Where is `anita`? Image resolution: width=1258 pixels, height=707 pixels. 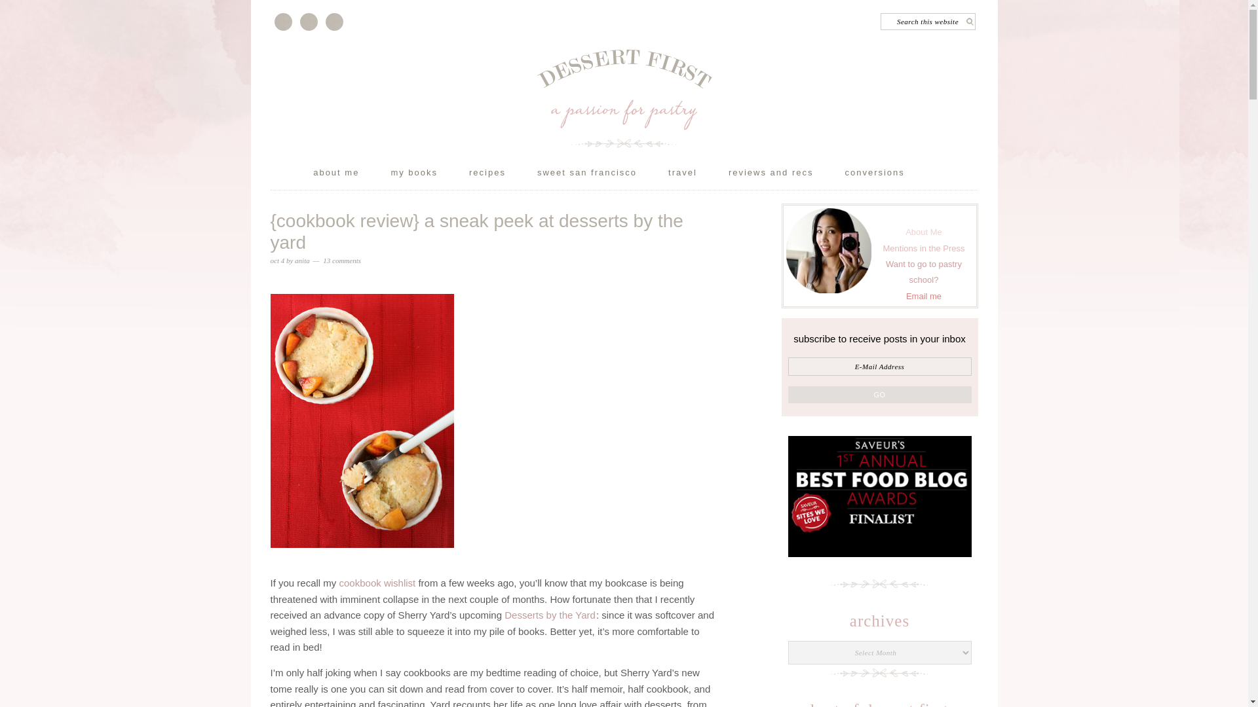 anita is located at coordinates (301, 261).